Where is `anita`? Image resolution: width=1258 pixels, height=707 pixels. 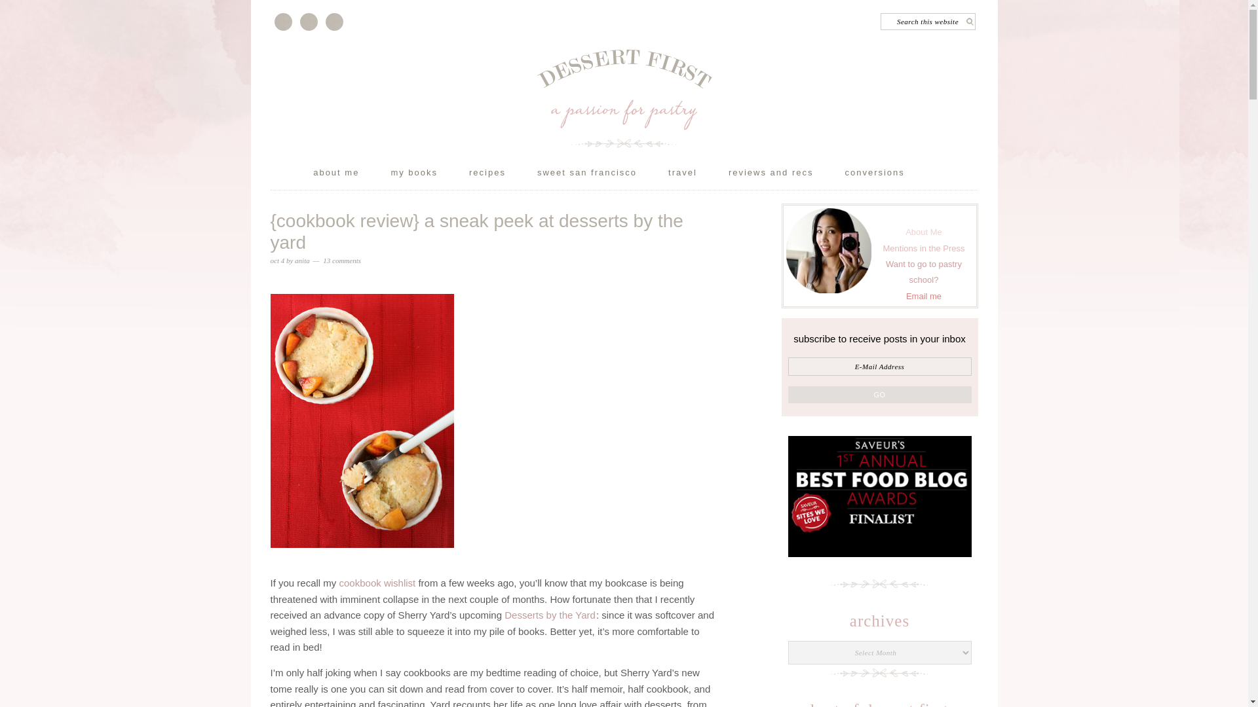 anita is located at coordinates (301, 261).